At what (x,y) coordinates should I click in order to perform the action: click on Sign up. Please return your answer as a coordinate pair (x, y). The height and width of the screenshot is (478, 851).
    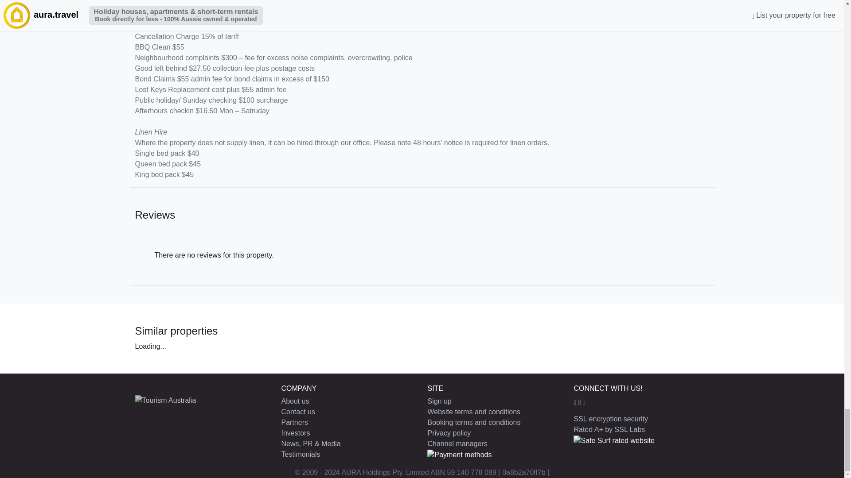
    Looking at the image, I should click on (439, 401).